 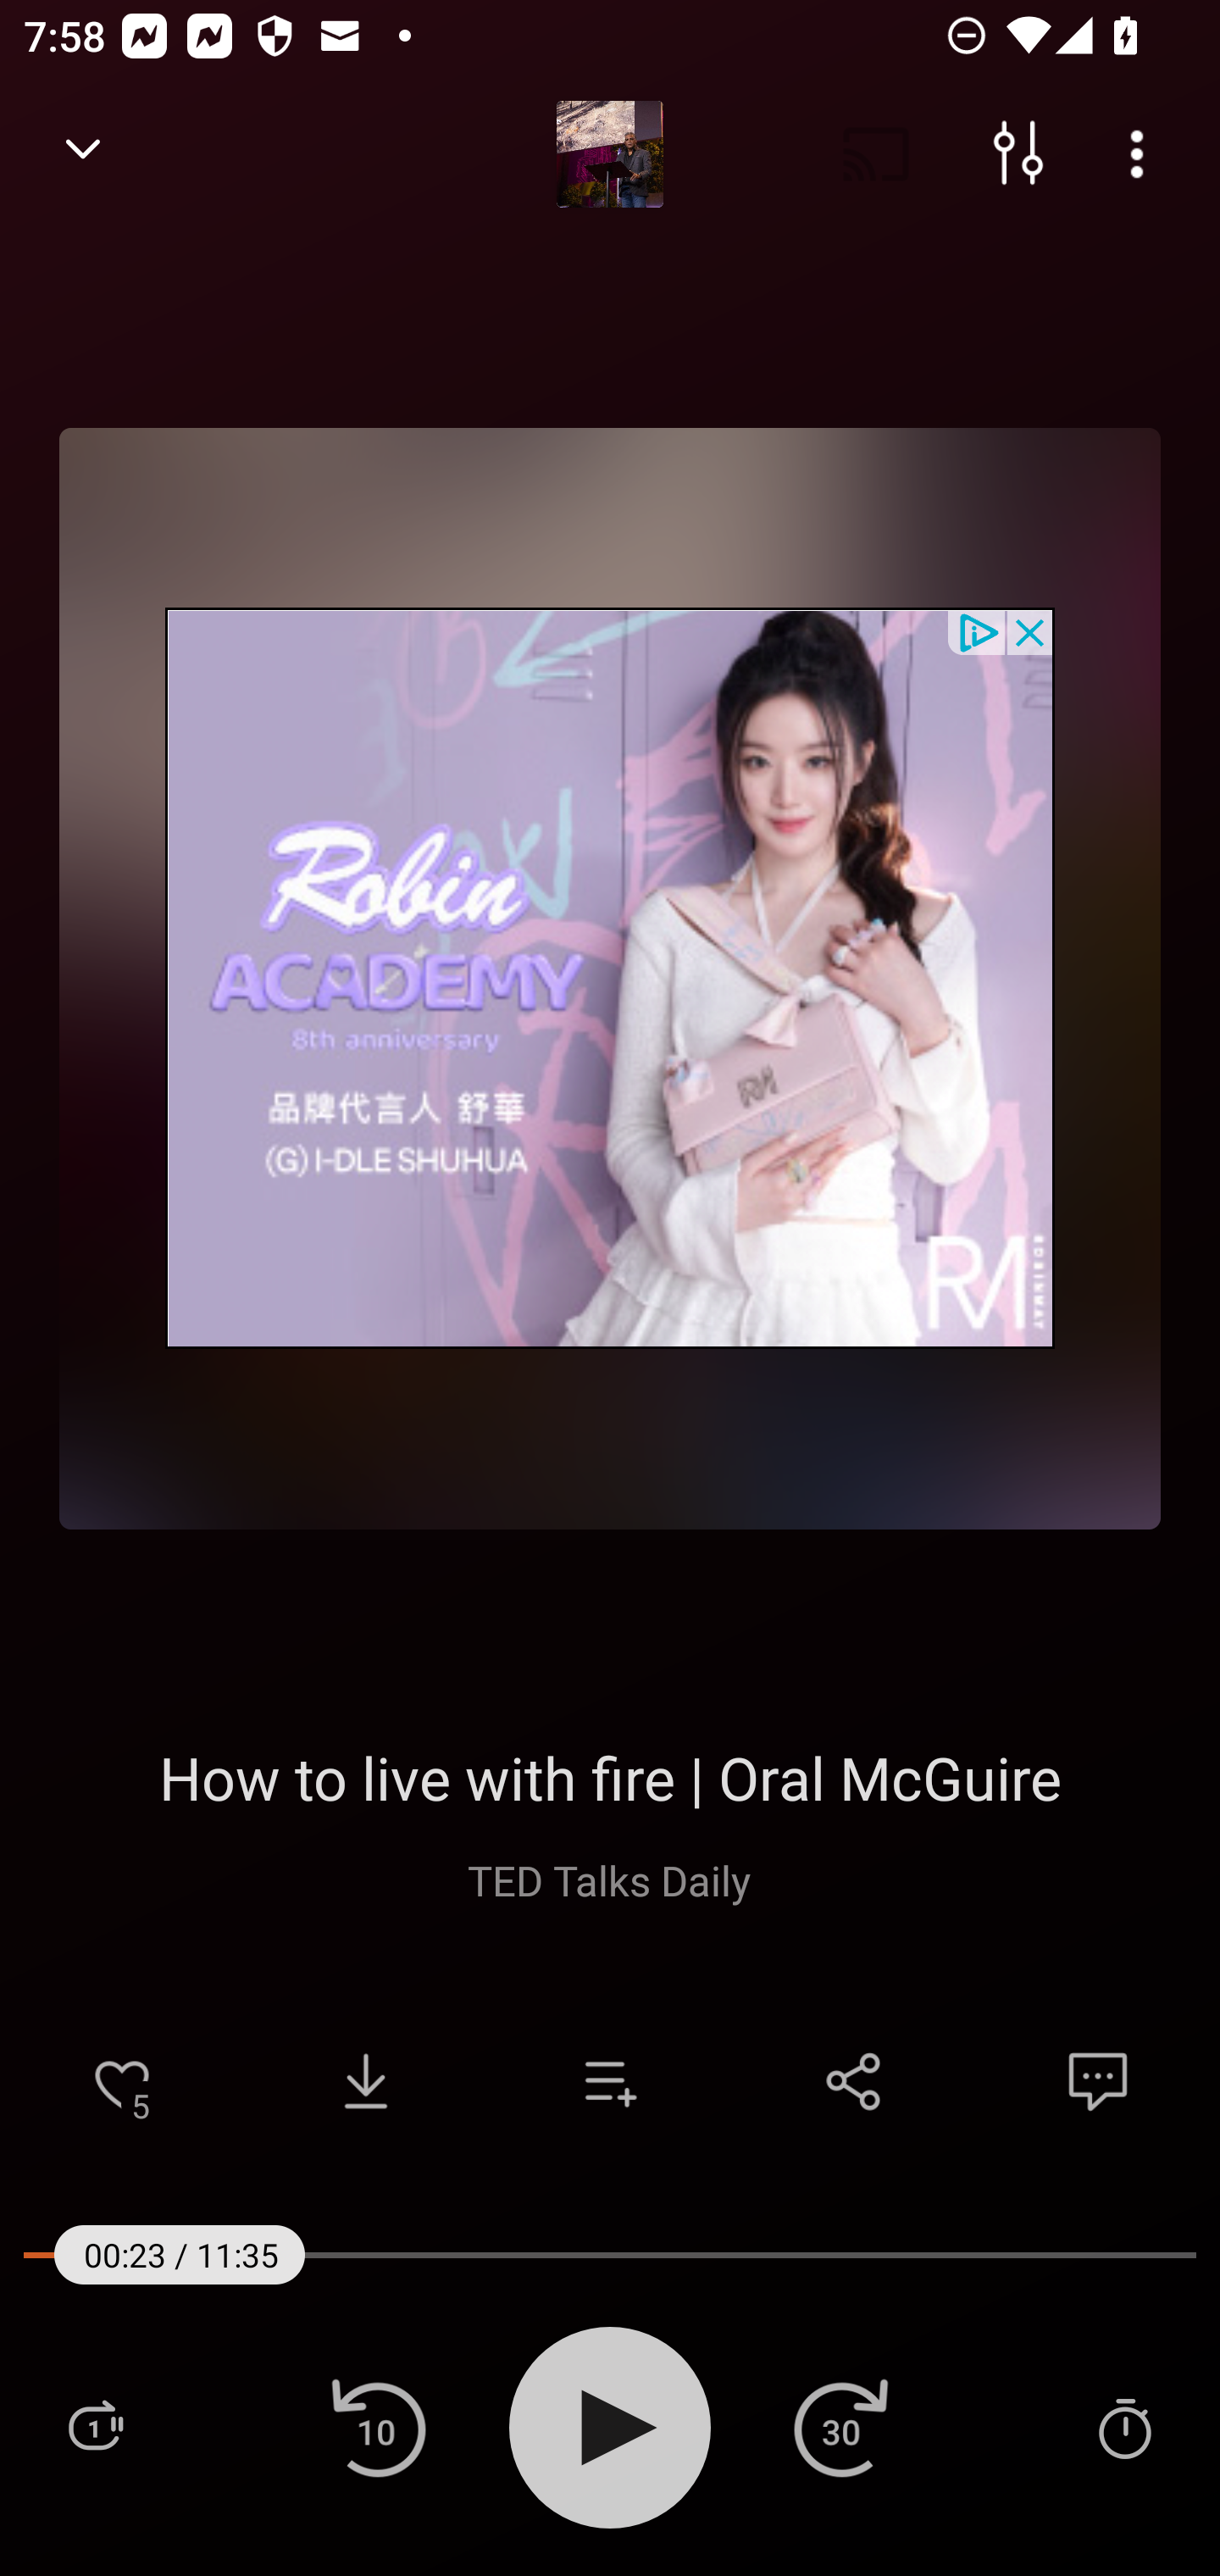 What do you see at coordinates (610, 2081) in the screenshot?
I see `Add to playlist` at bounding box center [610, 2081].